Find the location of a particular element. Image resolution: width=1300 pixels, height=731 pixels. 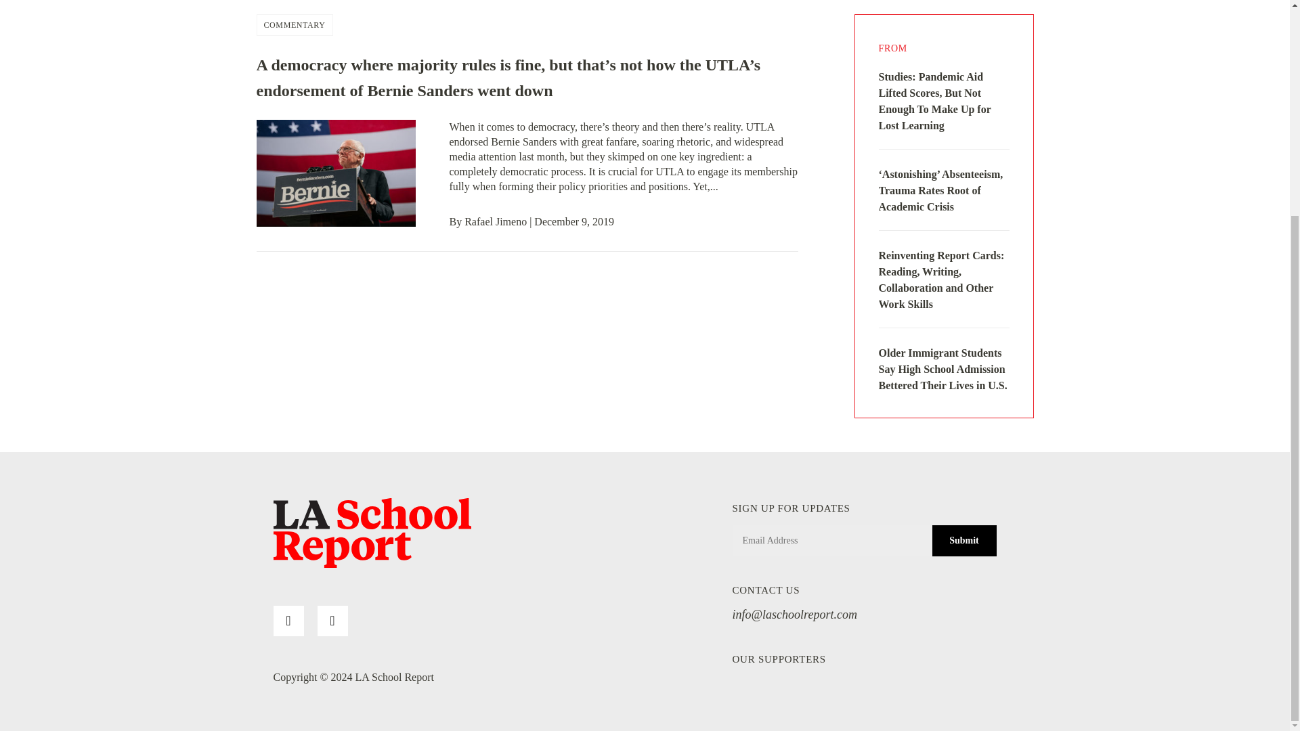

By is located at coordinates (458, 221).